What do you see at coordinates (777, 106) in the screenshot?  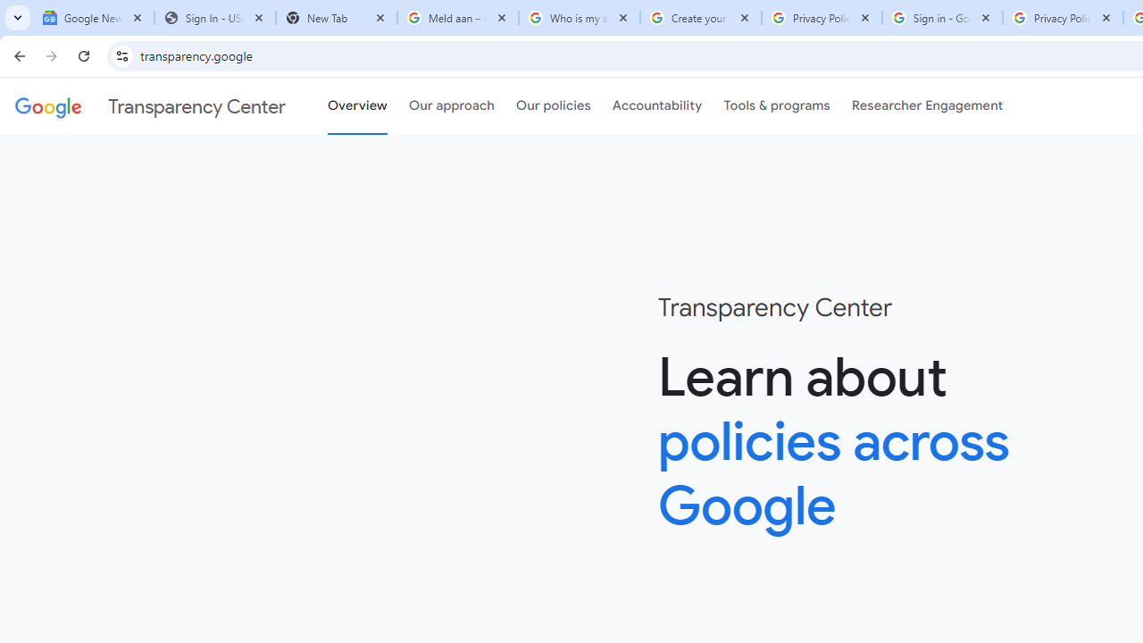 I see `Tools & programs` at bounding box center [777, 106].